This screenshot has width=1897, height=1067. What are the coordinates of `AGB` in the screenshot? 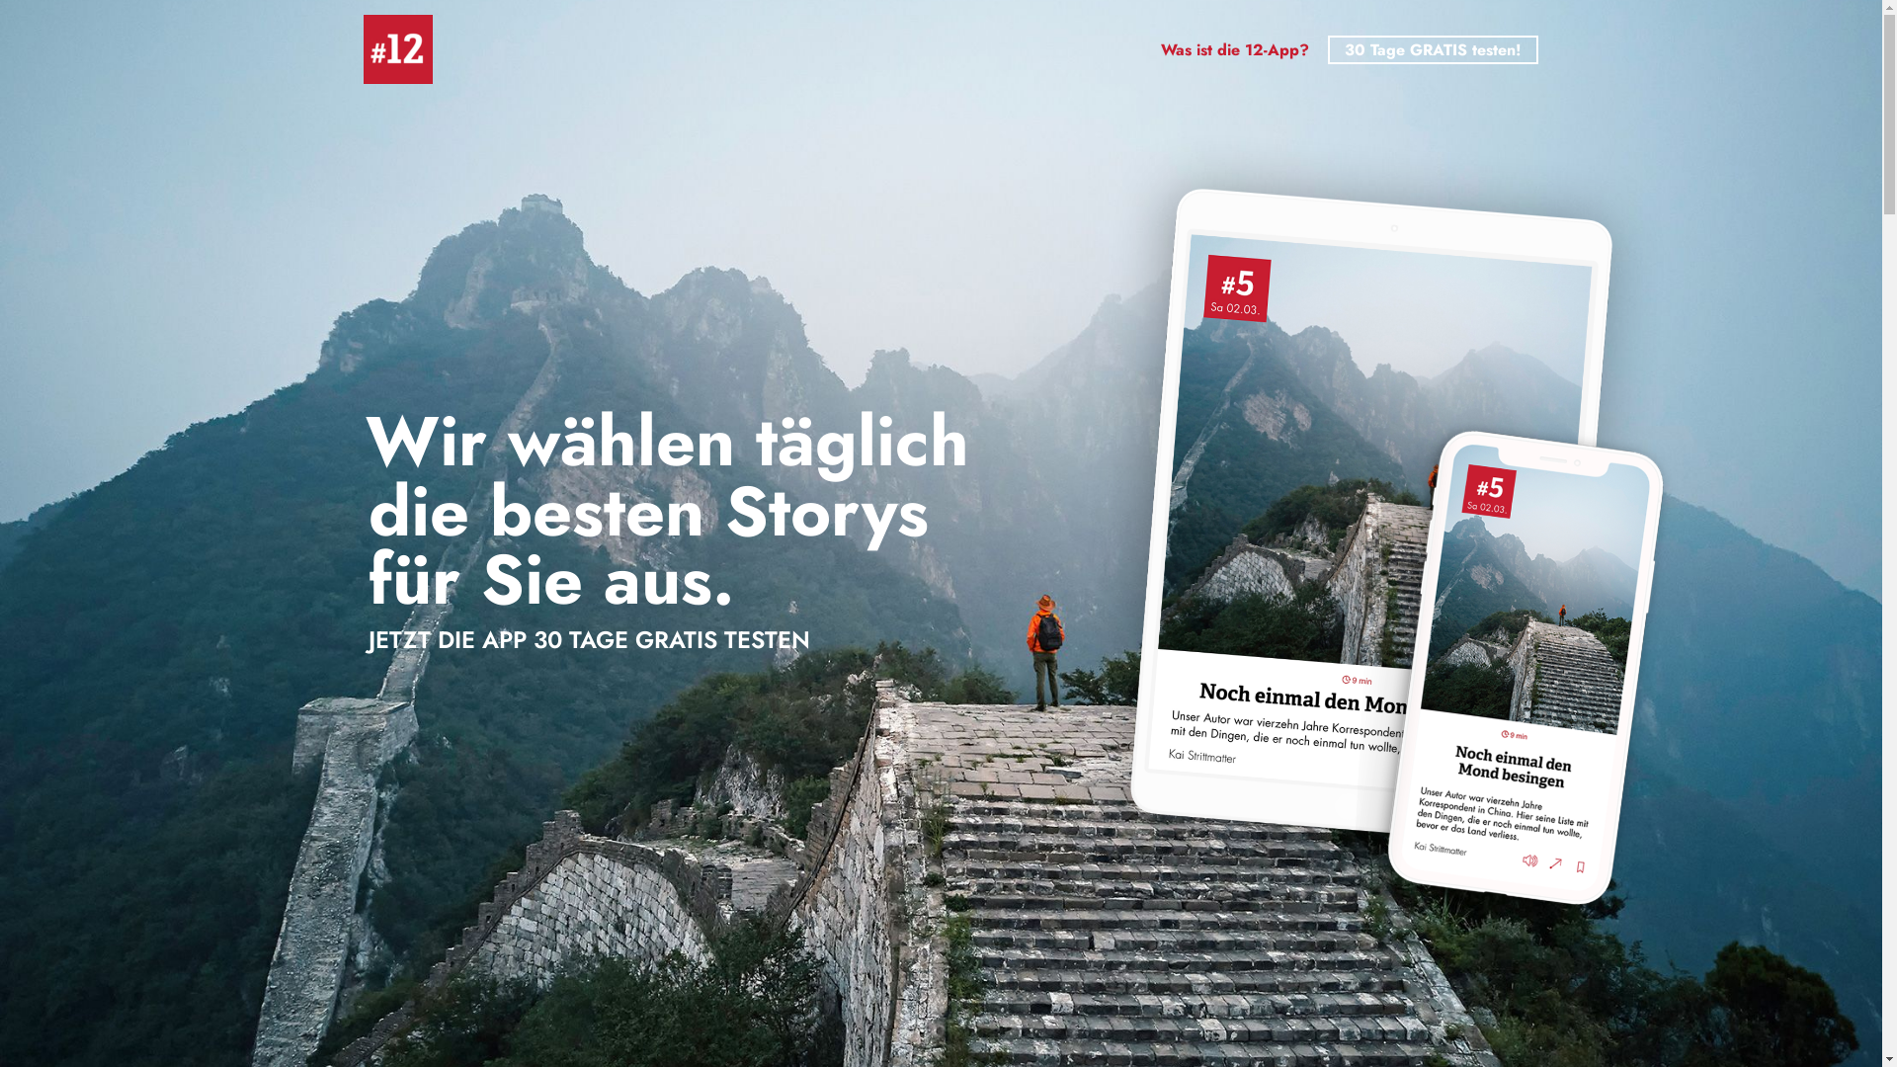 It's located at (747, 1016).